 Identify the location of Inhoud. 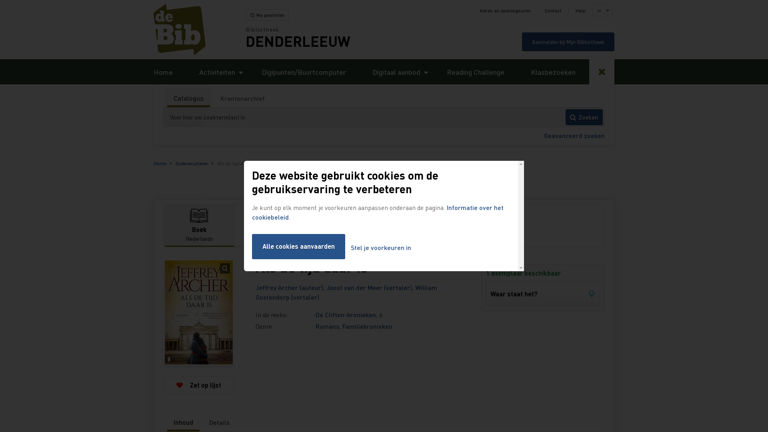
(183, 422).